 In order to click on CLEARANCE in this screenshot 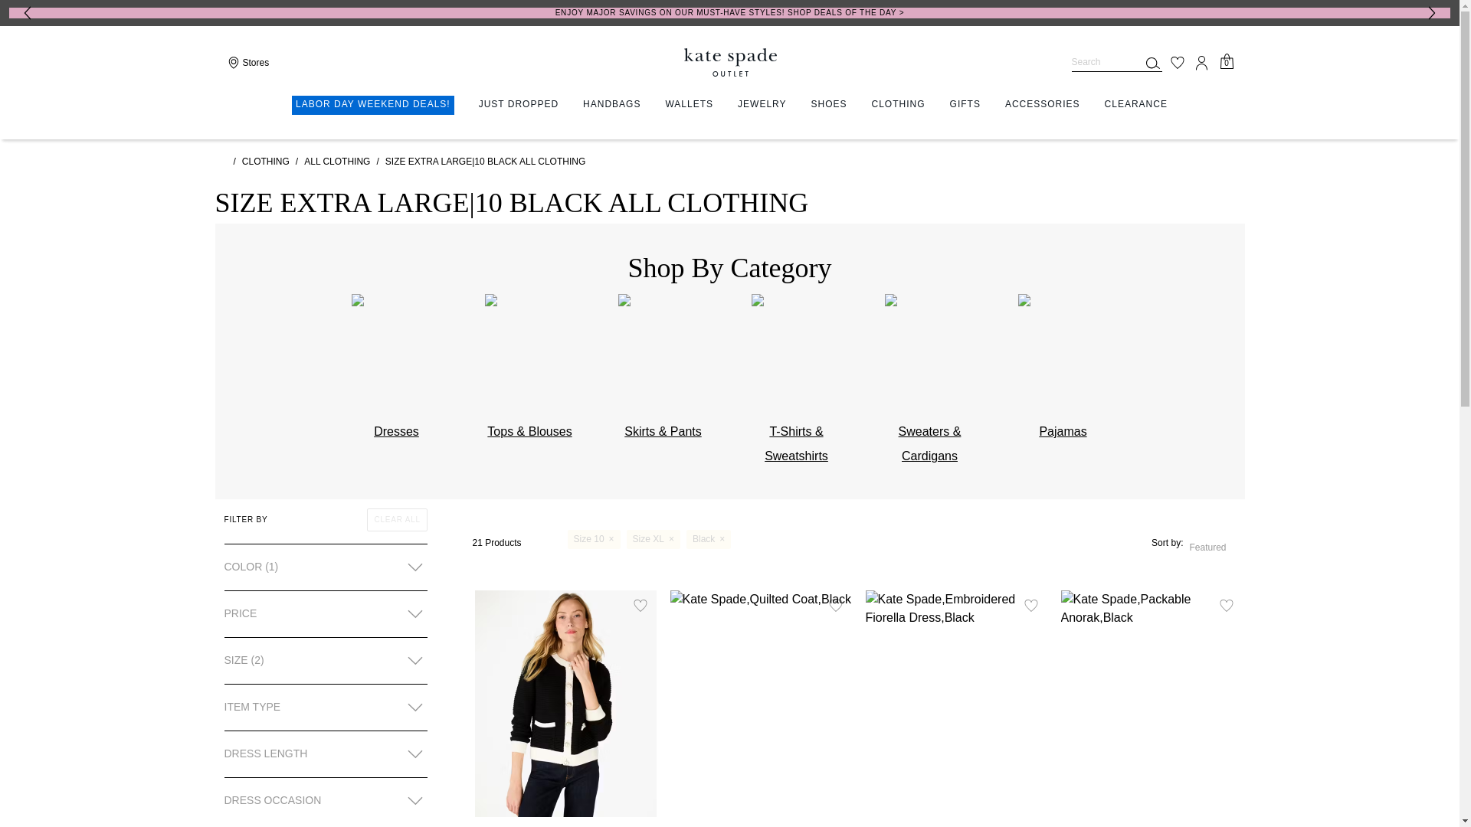, I will do `click(1135, 104)`.